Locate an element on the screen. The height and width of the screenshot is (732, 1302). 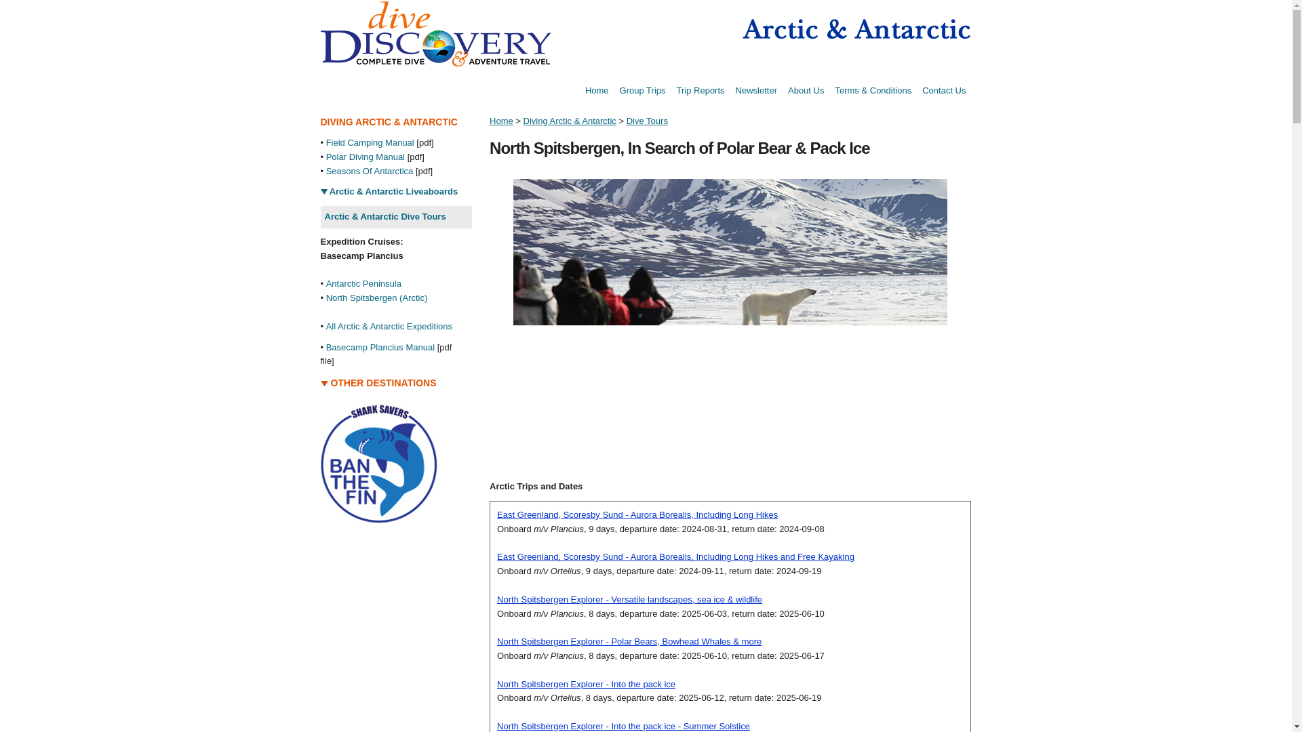
Home is located at coordinates (597, 91).